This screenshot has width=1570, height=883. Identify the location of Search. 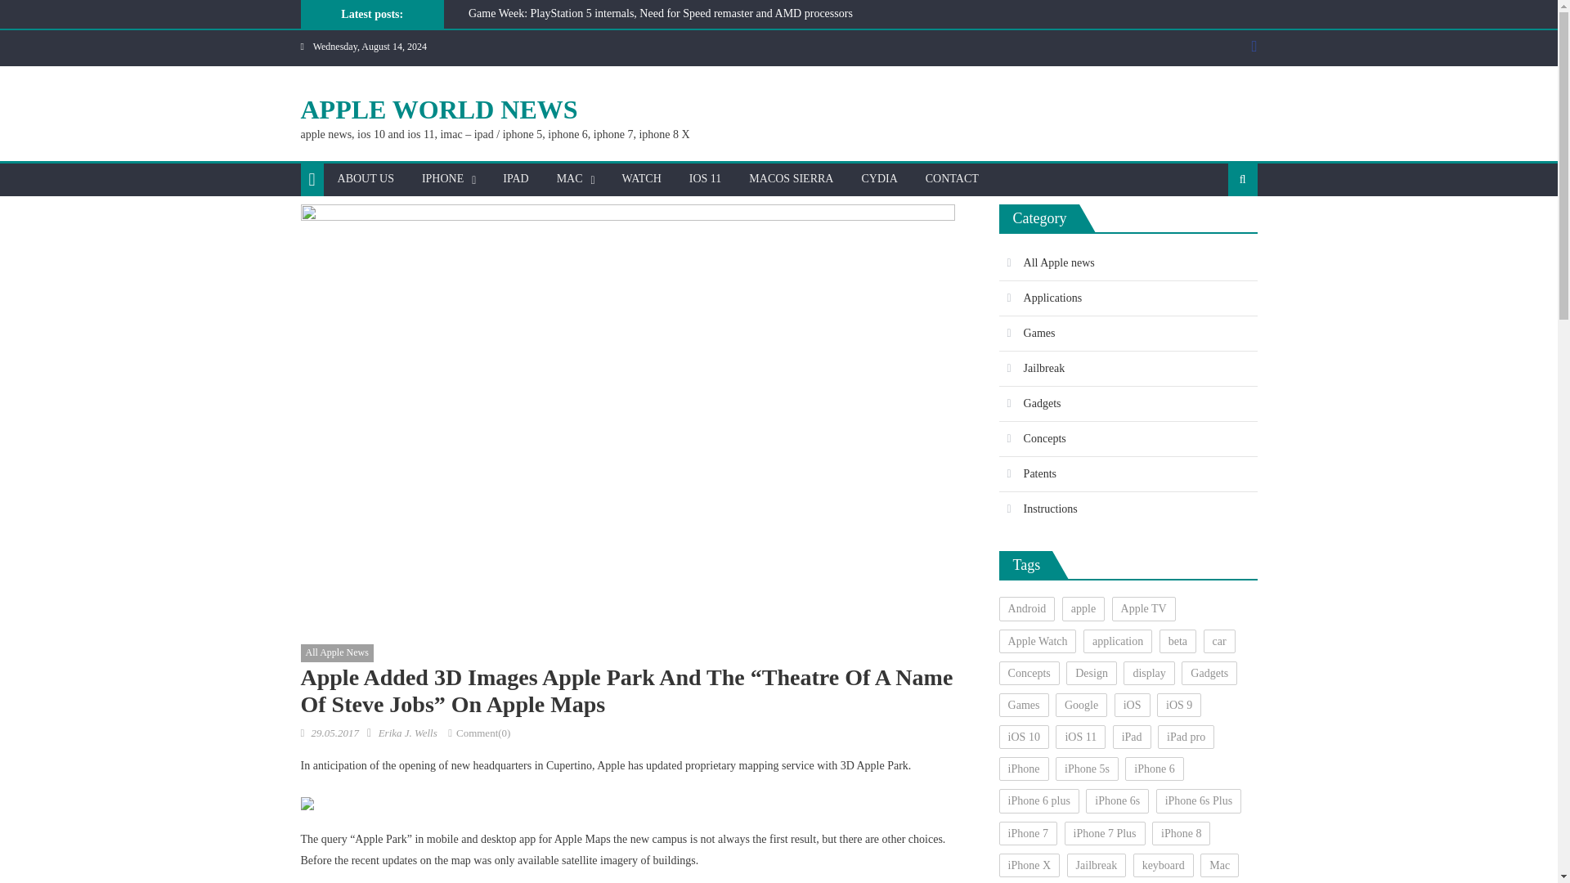
(1217, 232).